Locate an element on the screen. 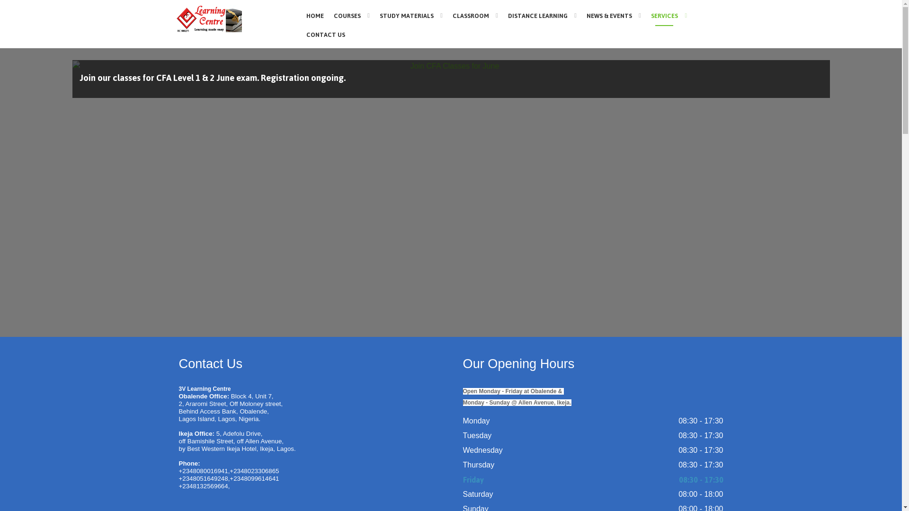  Ethereal is located at coordinates (232, 19).